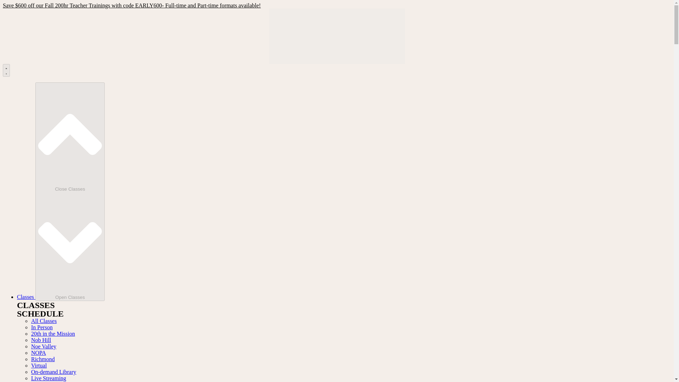  I want to click on Live Streaming, so click(48, 378).